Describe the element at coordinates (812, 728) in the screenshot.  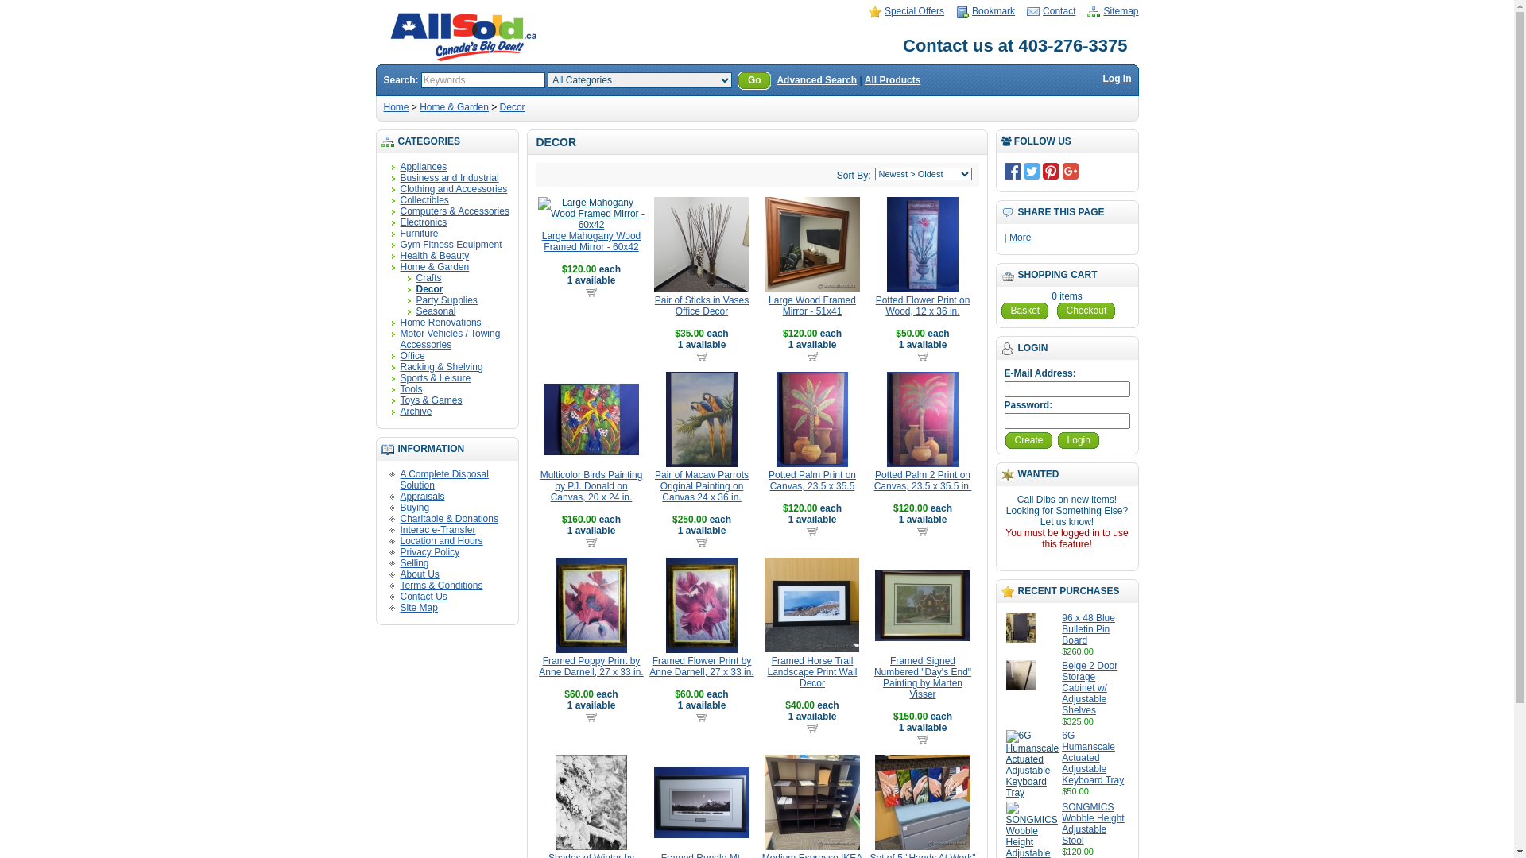
I see ` ` at that location.